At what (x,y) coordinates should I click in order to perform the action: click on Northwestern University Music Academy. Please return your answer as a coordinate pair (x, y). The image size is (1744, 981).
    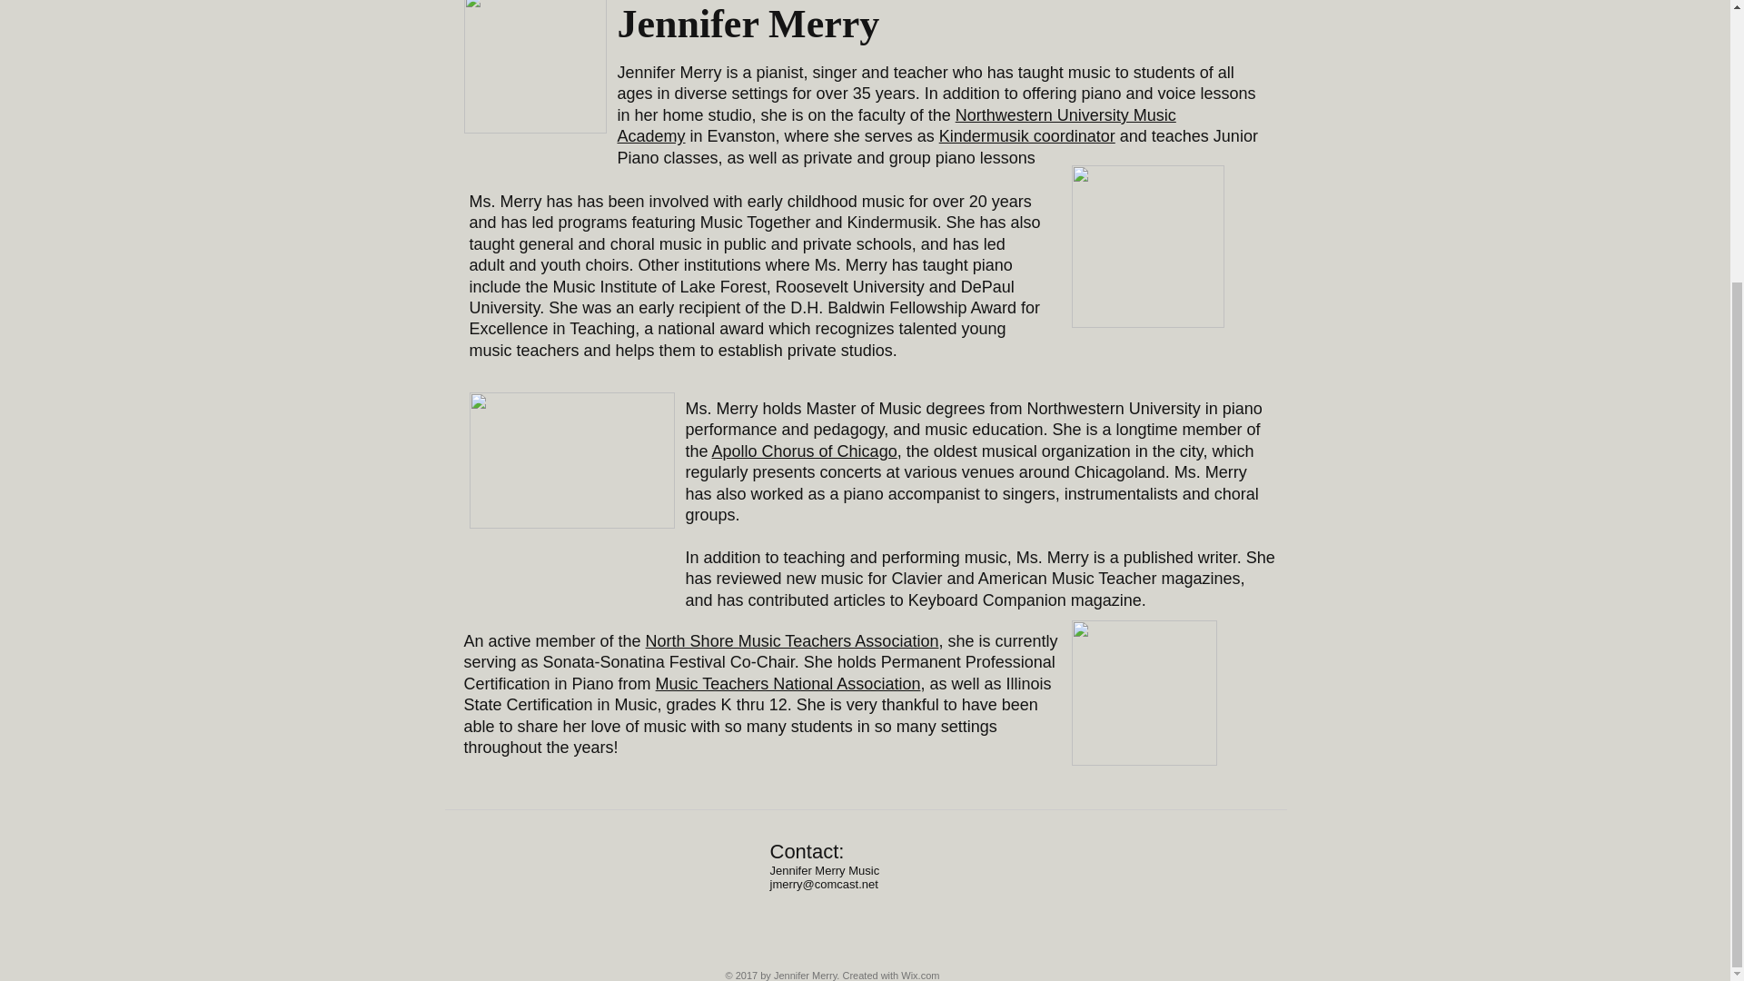
    Looking at the image, I should click on (896, 125).